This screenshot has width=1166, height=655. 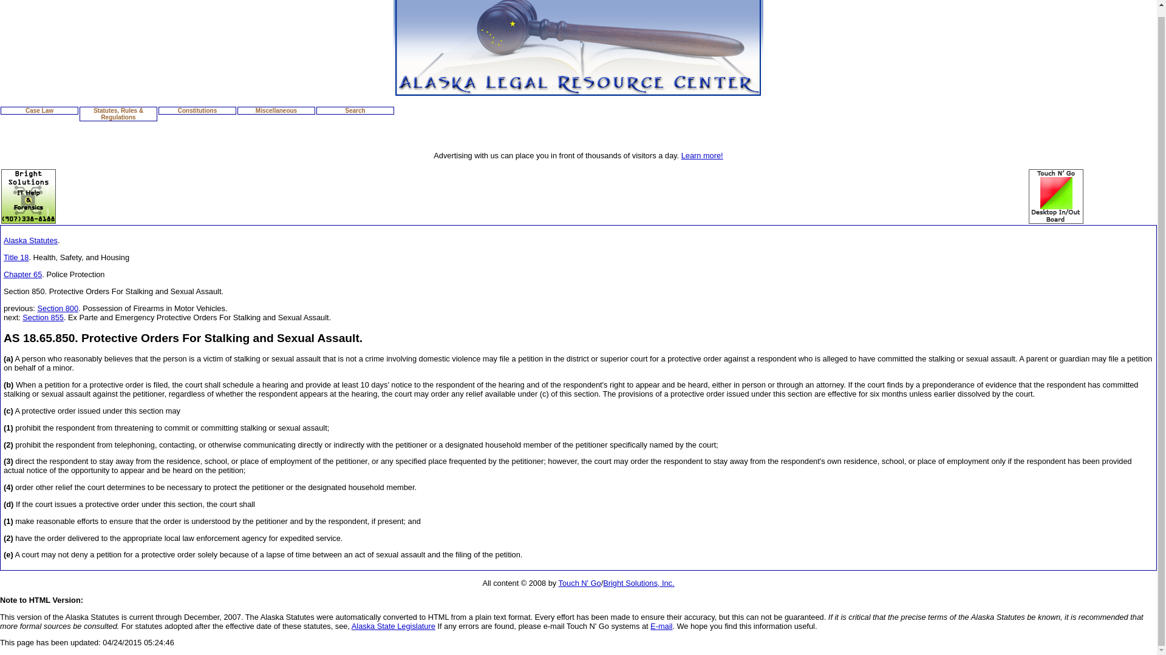 I want to click on Alaska State Legislature, so click(x=394, y=626).